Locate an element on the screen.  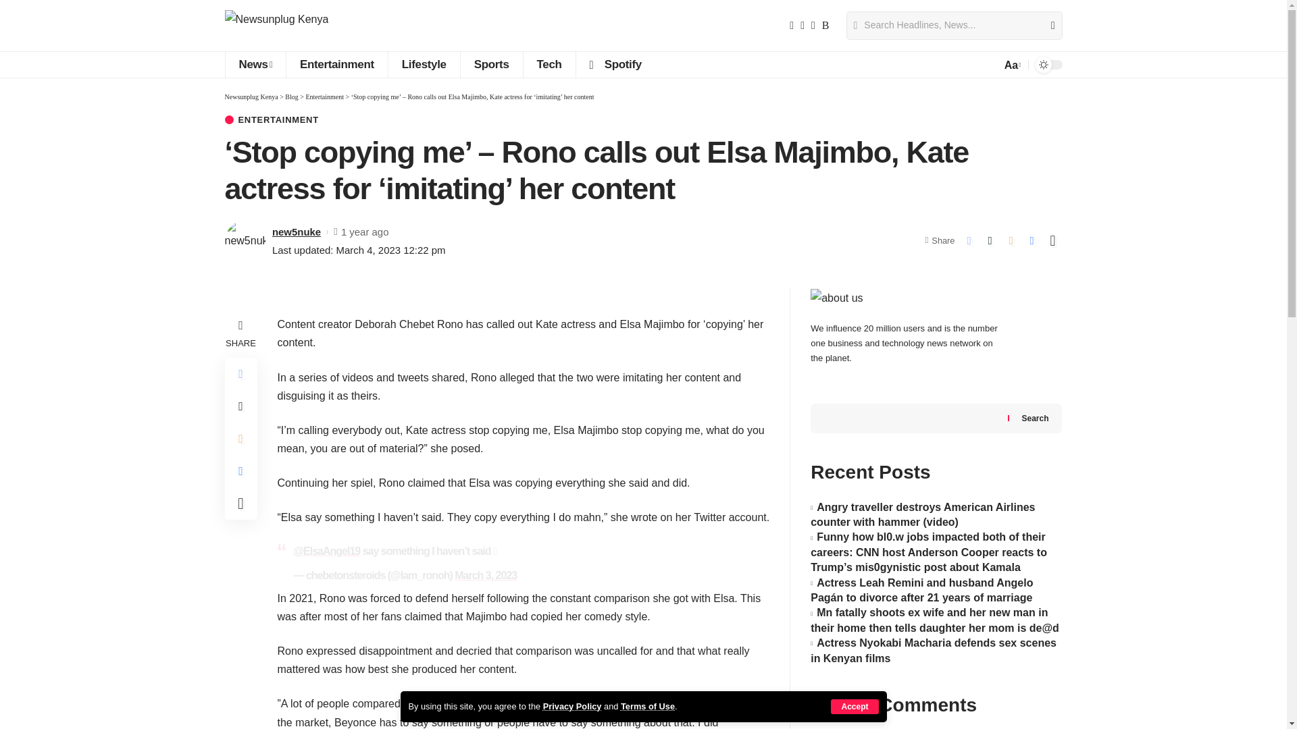
Entertainment is located at coordinates (336, 64).